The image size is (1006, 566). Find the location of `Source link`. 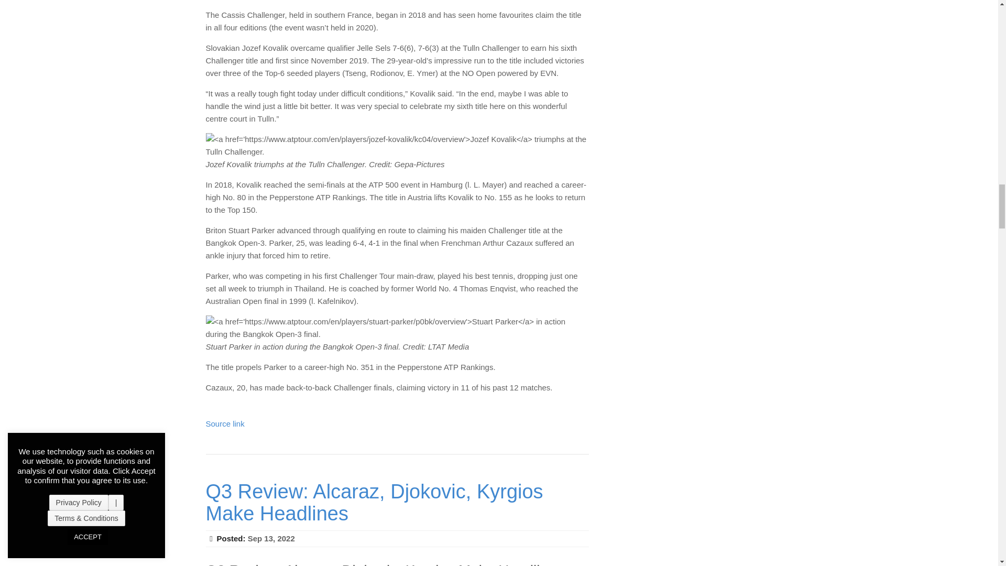

Source link is located at coordinates (224, 423).